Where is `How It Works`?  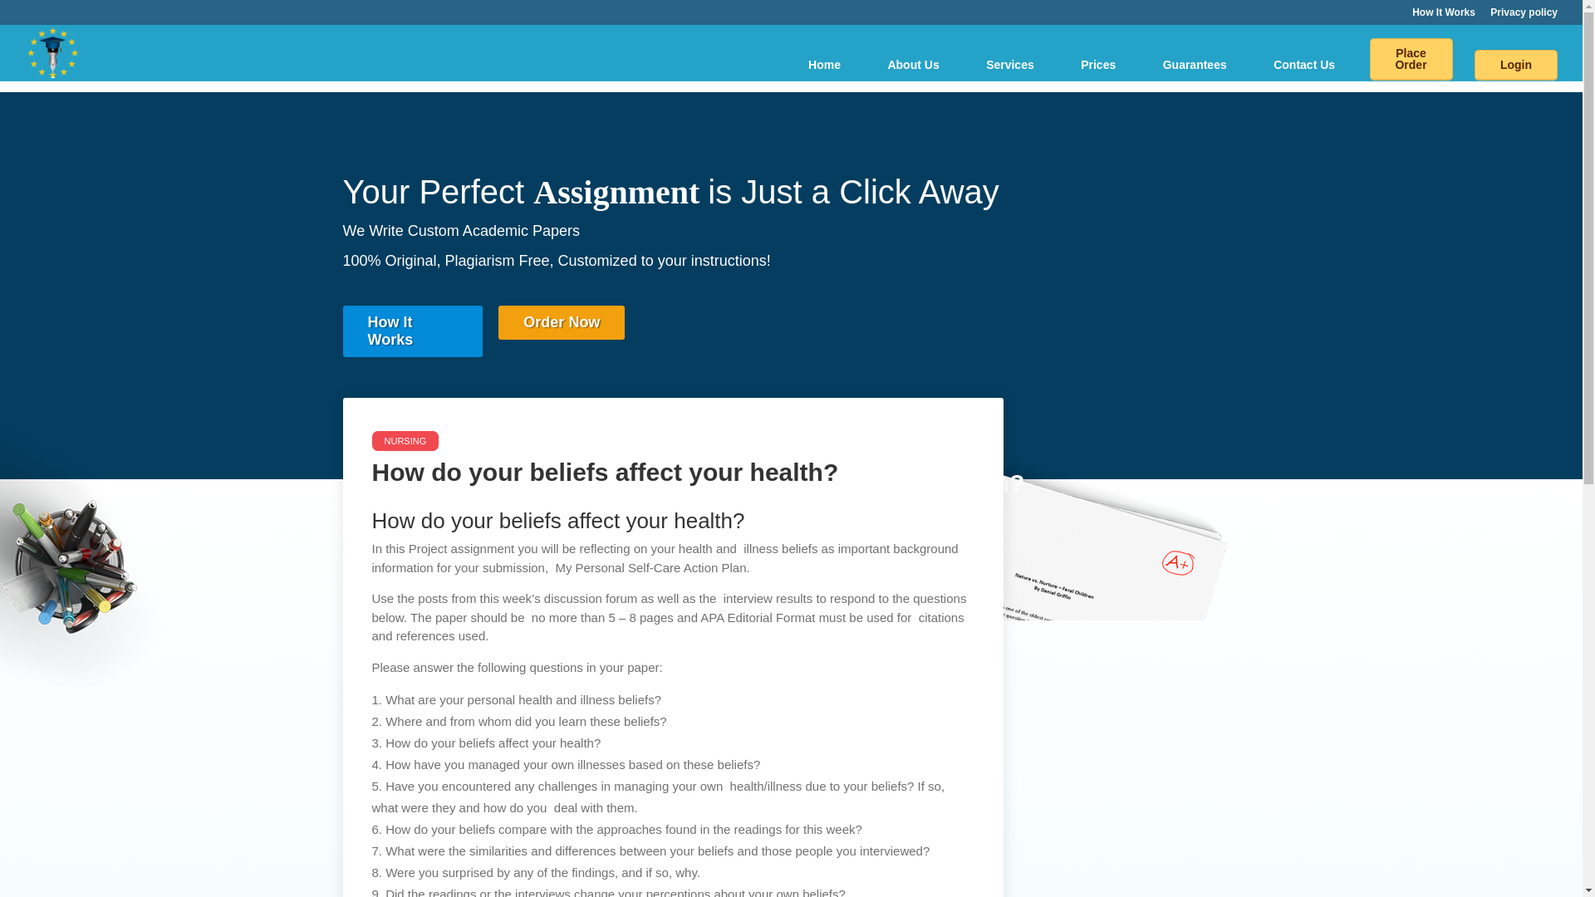
How It Works is located at coordinates (412, 331).